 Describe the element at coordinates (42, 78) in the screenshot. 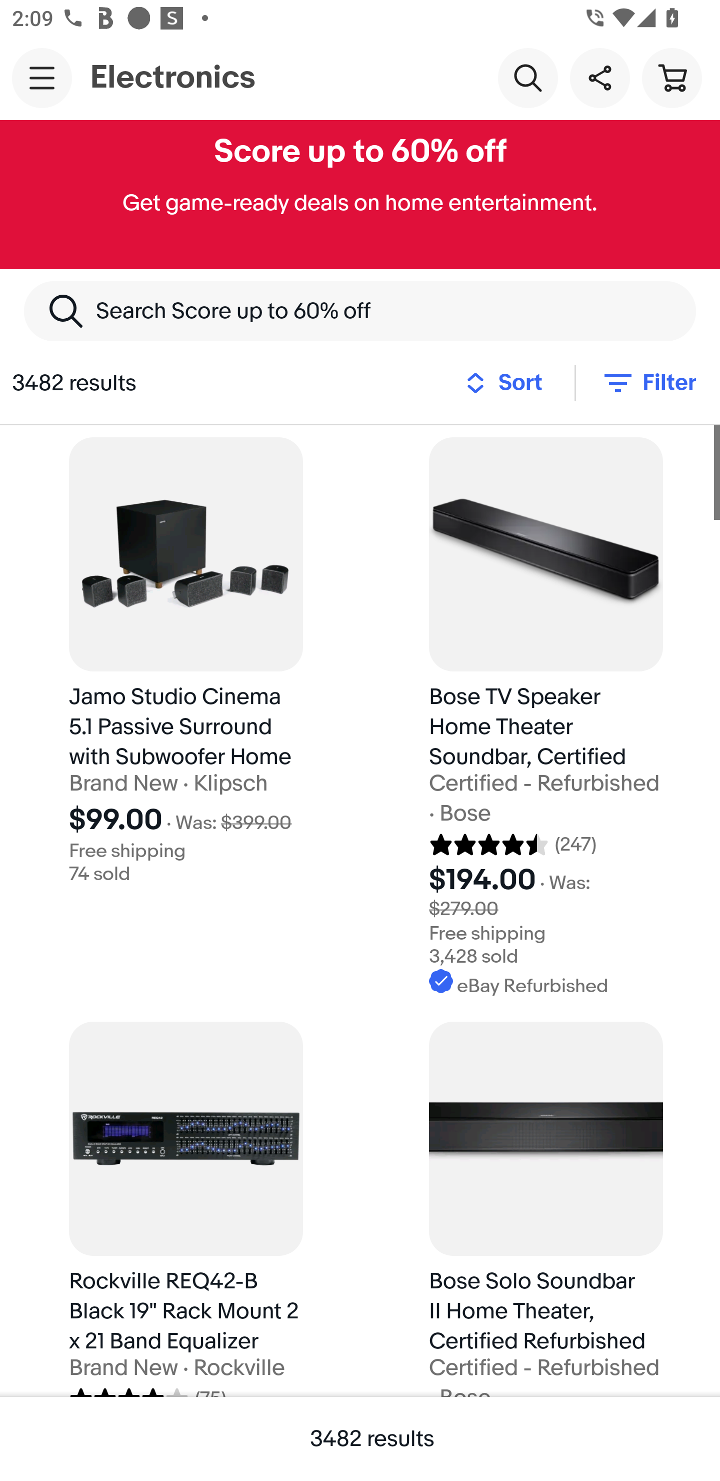

I see `Main navigation, open` at that location.